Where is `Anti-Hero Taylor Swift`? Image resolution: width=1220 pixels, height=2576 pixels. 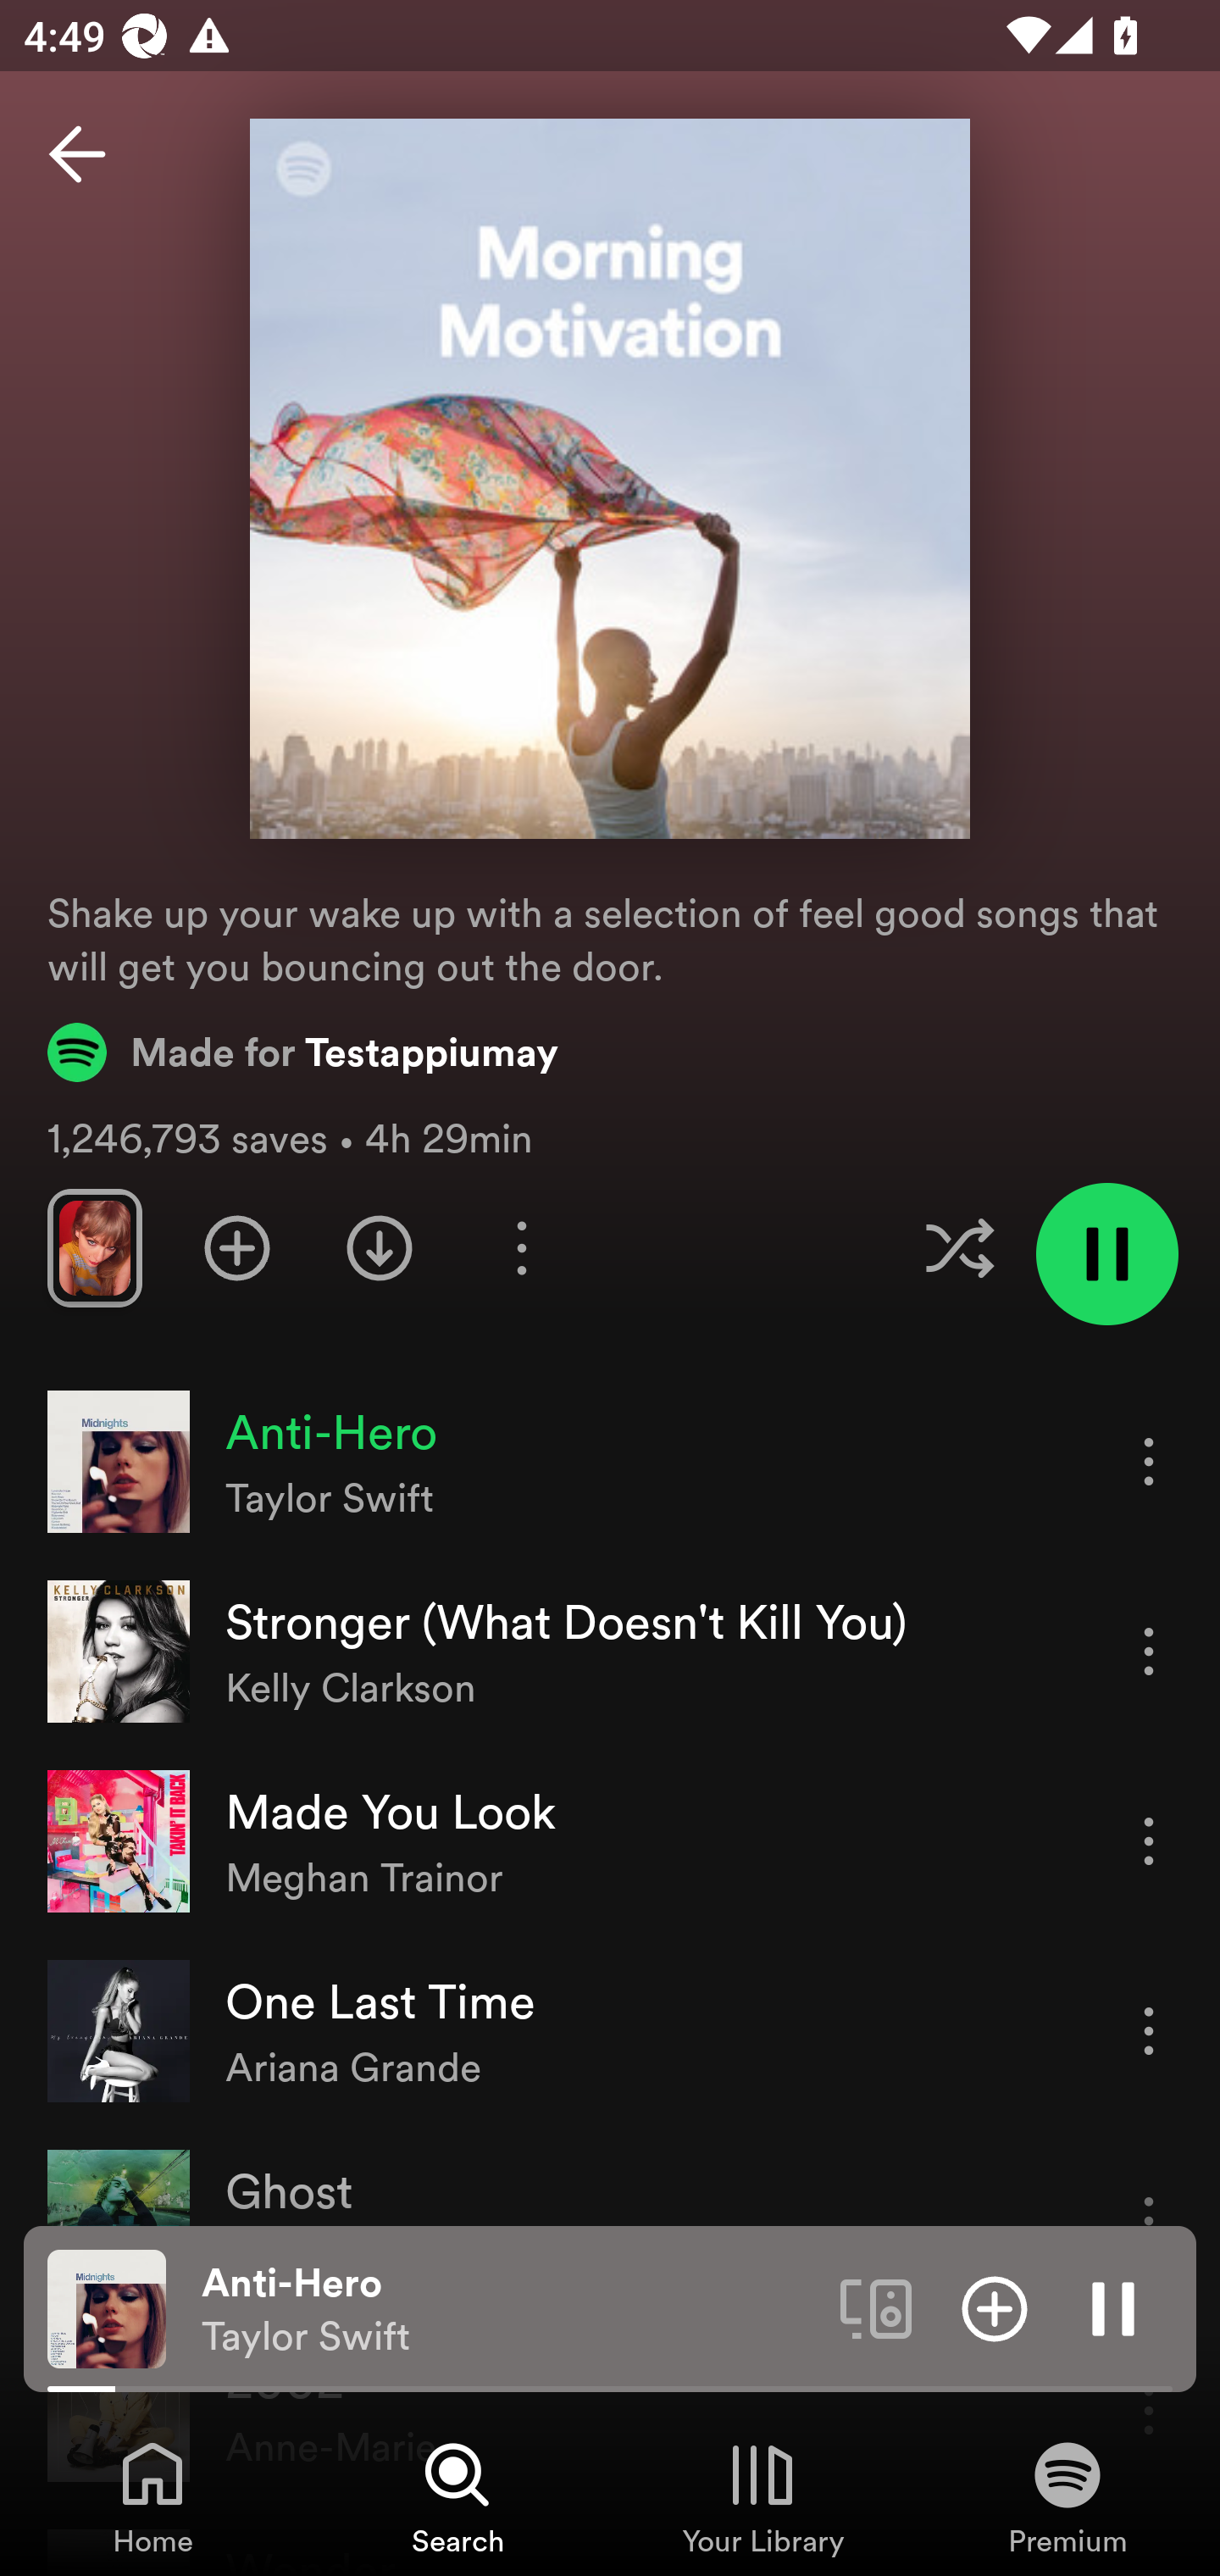 Anti-Hero Taylor Swift is located at coordinates (508, 2309).